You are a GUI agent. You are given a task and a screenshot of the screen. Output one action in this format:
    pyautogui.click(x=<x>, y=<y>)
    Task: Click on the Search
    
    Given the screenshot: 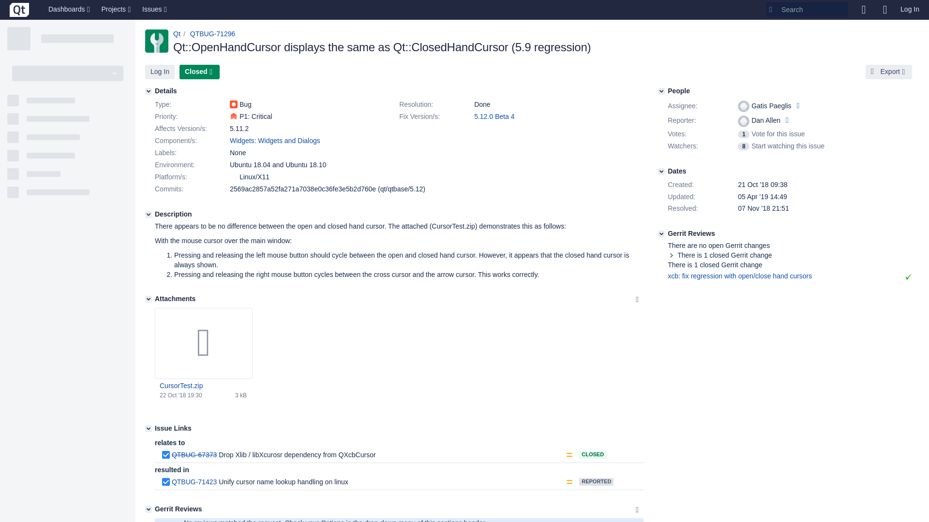 What is the action you would take?
    pyautogui.click(x=807, y=10)
    